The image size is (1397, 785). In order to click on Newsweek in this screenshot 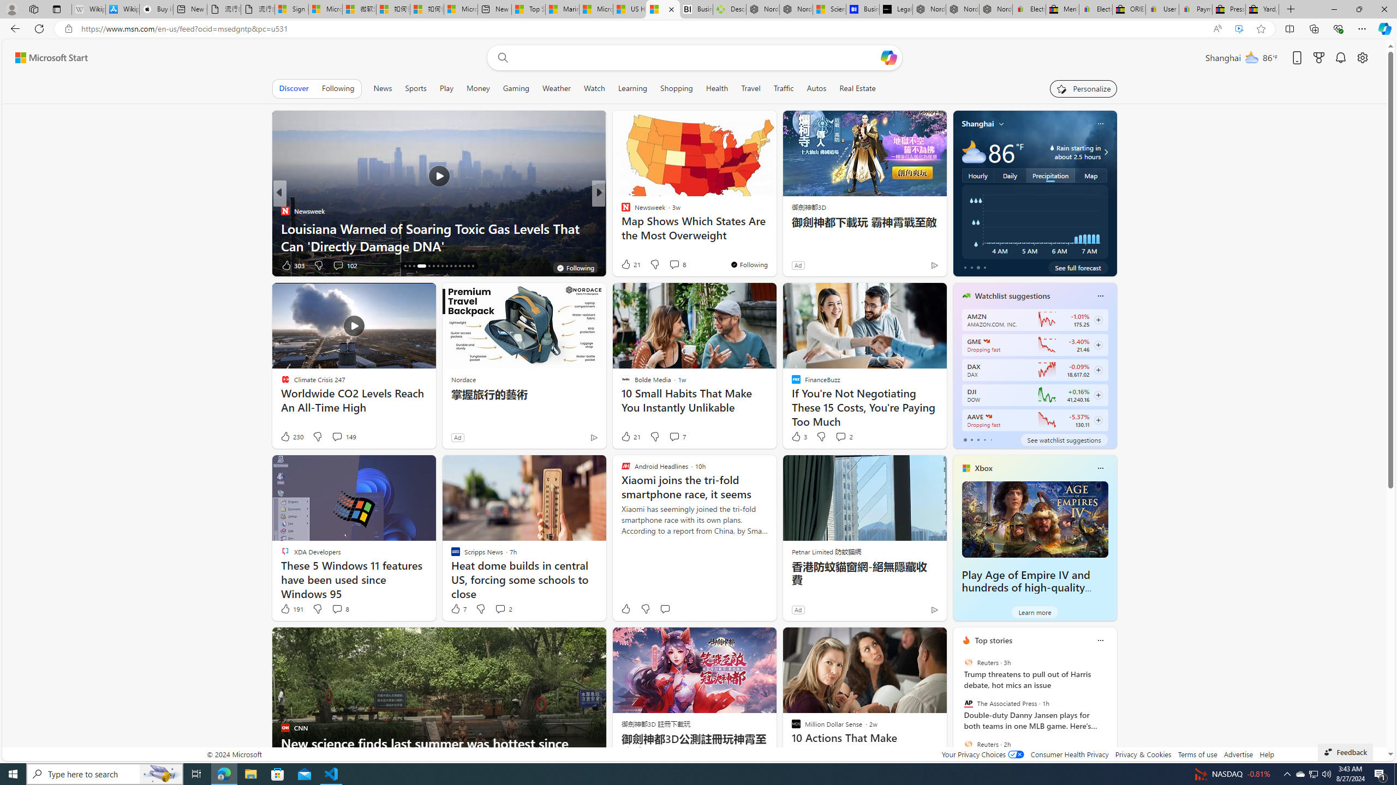, I will do `click(285, 210)`.